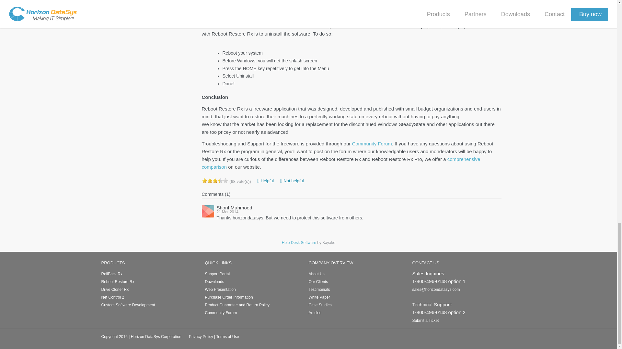  What do you see at coordinates (214, 282) in the screenshot?
I see `Downloads` at bounding box center [214, 282].